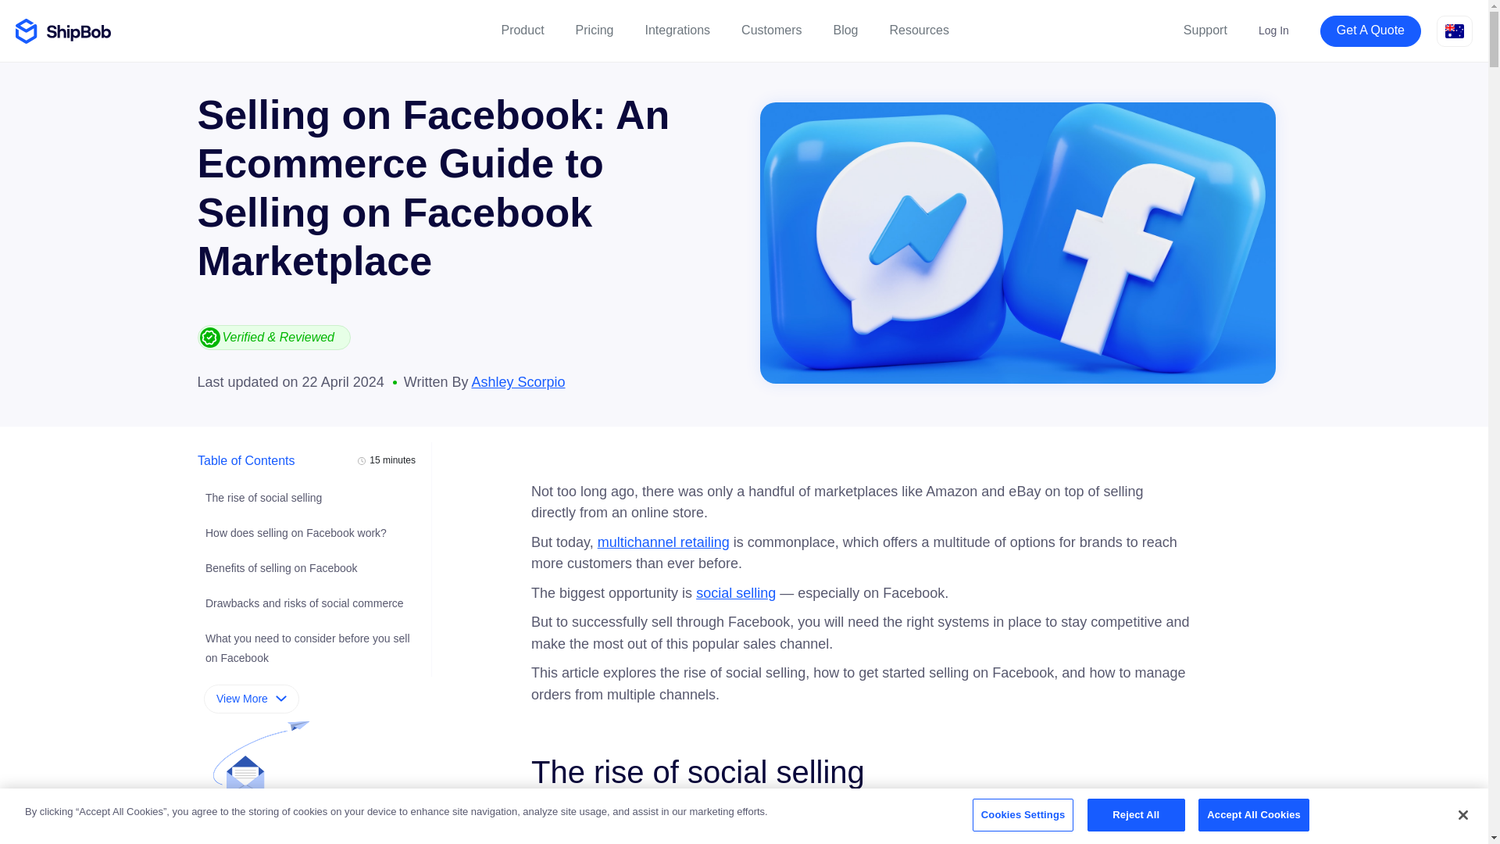 Image resolution: width=1500 pixels, height=844 pixels. Describe the element at coordinates (517, 381) in the screenshot. I see `Posts by Ashley Scorpio` at that location.